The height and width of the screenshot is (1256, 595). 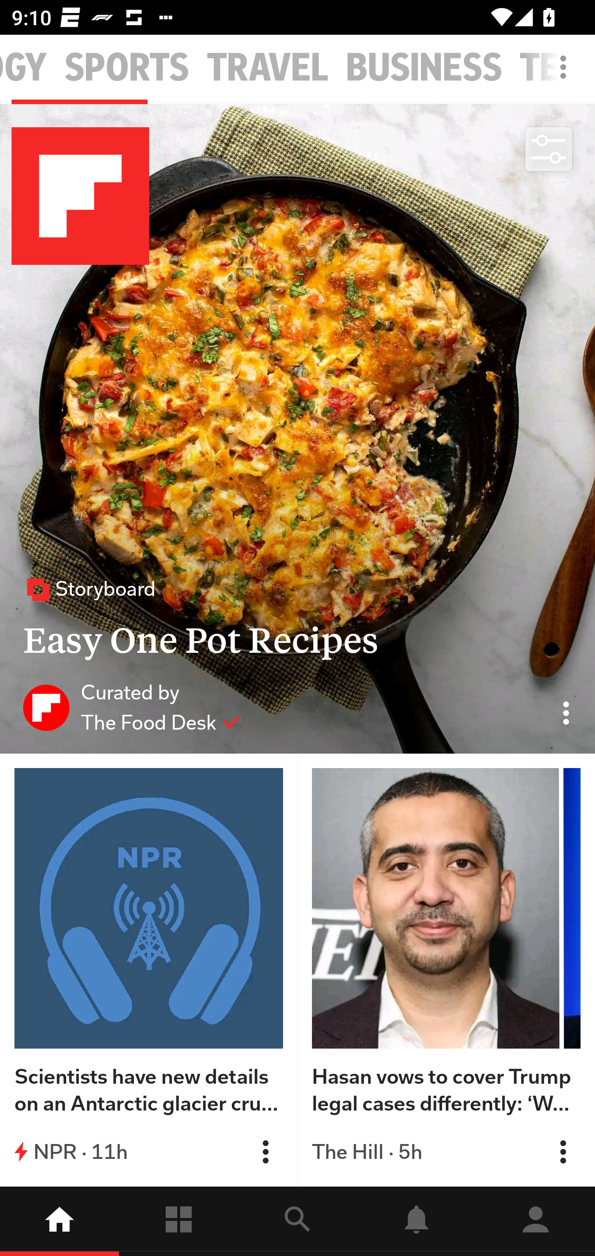 What do you see at coordinates (535, 1221) in the screenshot?
I see `Profile` at bounding box center [535, 1221].